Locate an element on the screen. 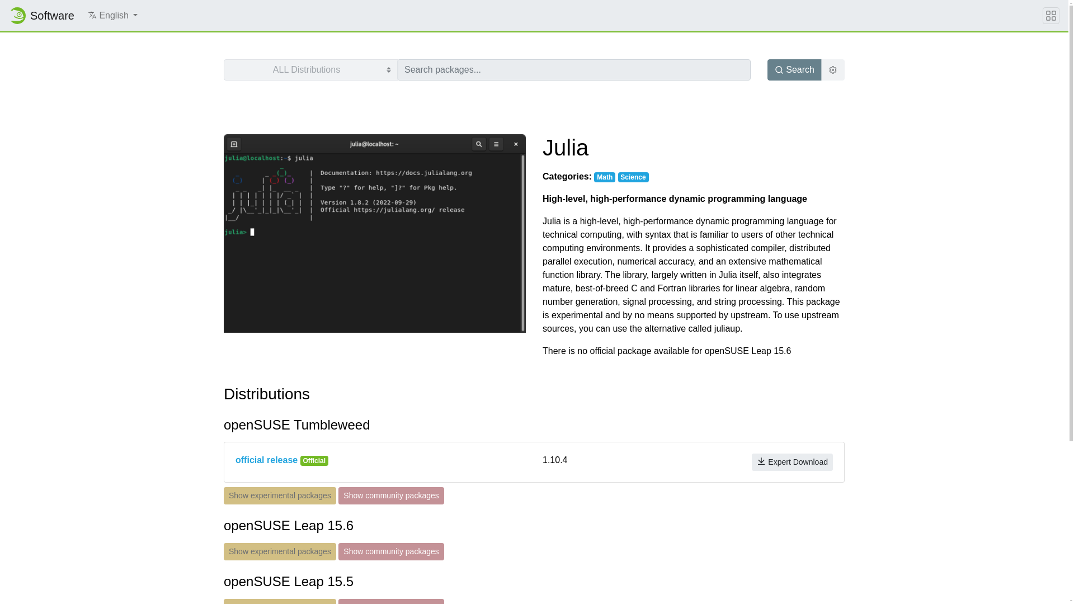 The height and width of the screenshot is (604, 1074). Software is located at coordinates (41, 15).